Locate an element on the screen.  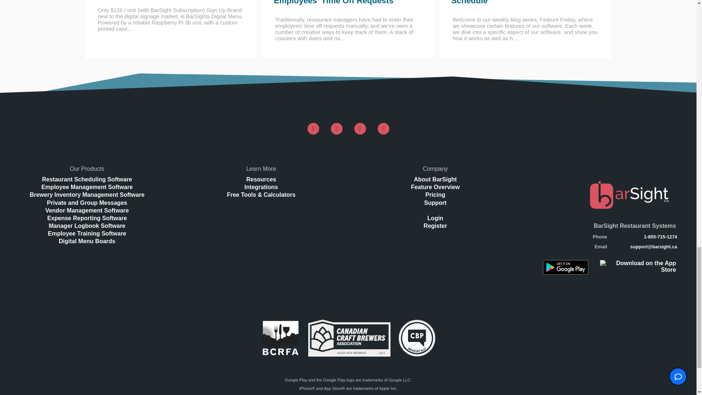
Member of BC Restaurant and Food Services Association is located at coordinates (281, 338).